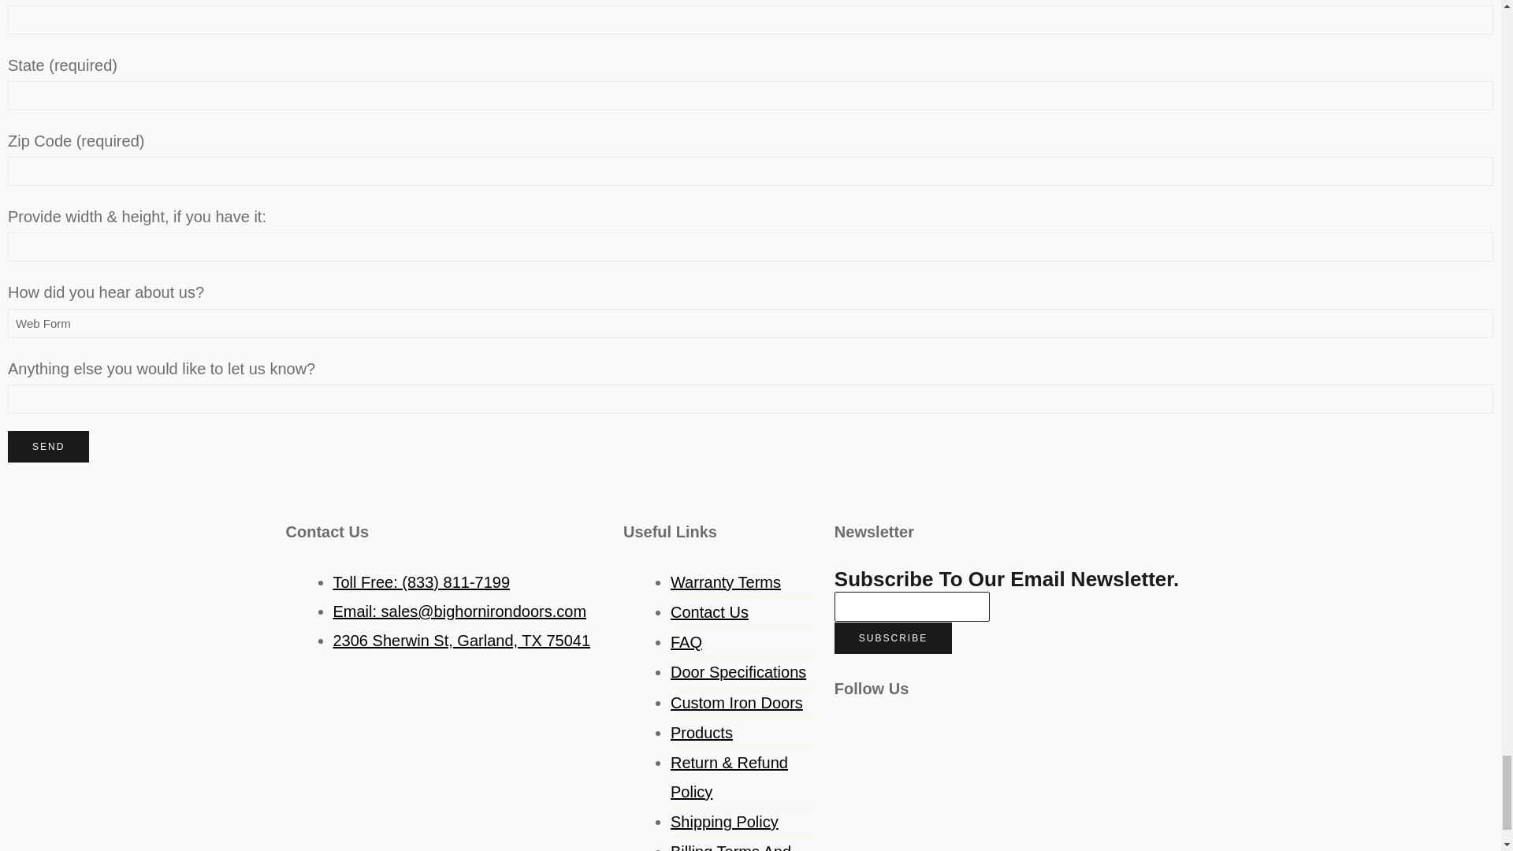 This screenshot has width=1513, height=851. I want to click on Subscribe, so click(893, 638).